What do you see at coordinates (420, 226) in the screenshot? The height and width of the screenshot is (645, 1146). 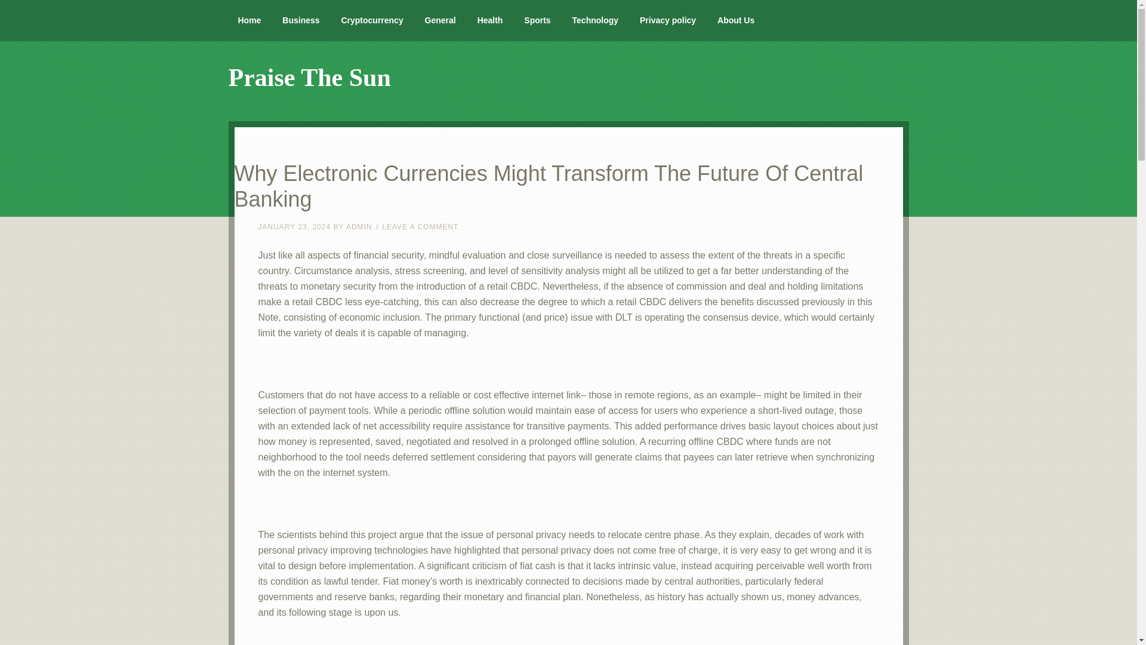 I see `LEAVE A COMMENT` at bounding box center [420, 226].